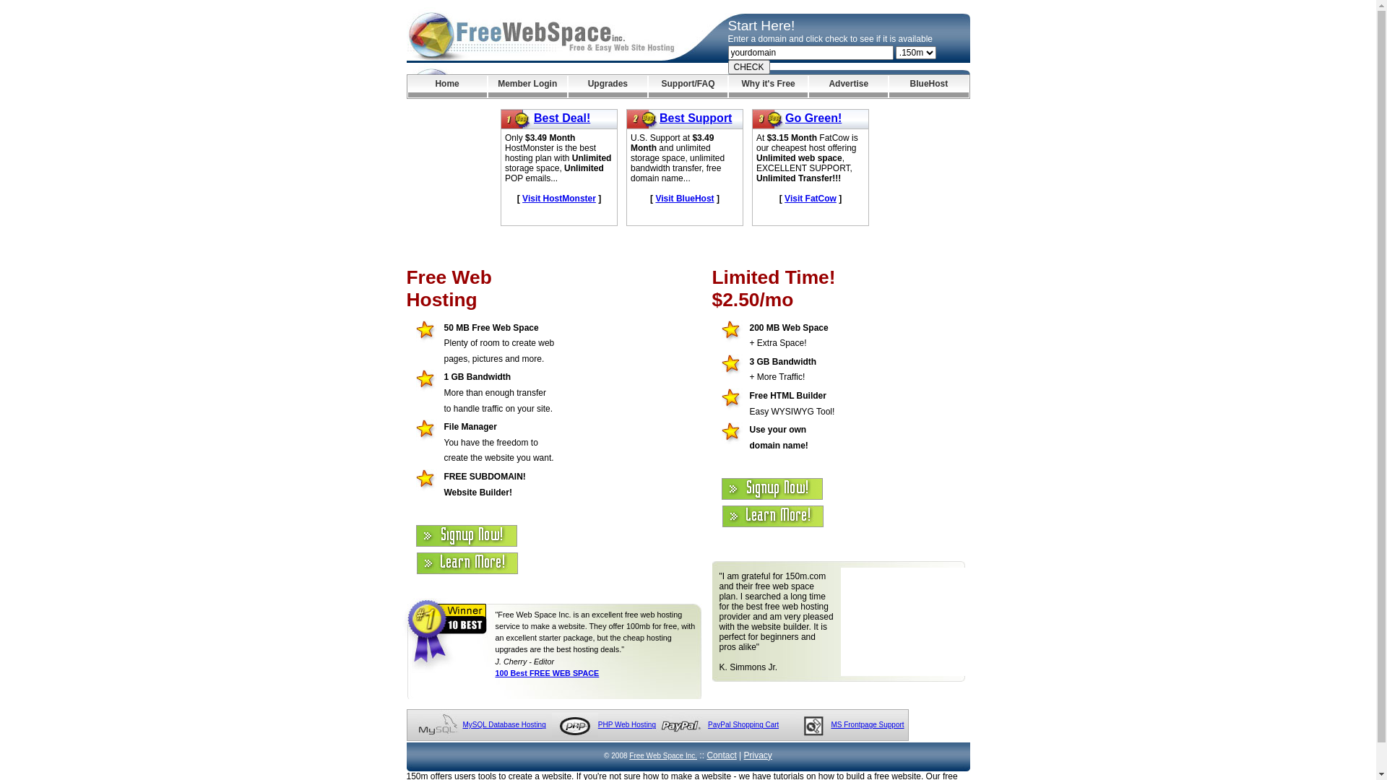 This screenshot has width=1387, height=780. I want to click on BlueHost, so click(929, 87).